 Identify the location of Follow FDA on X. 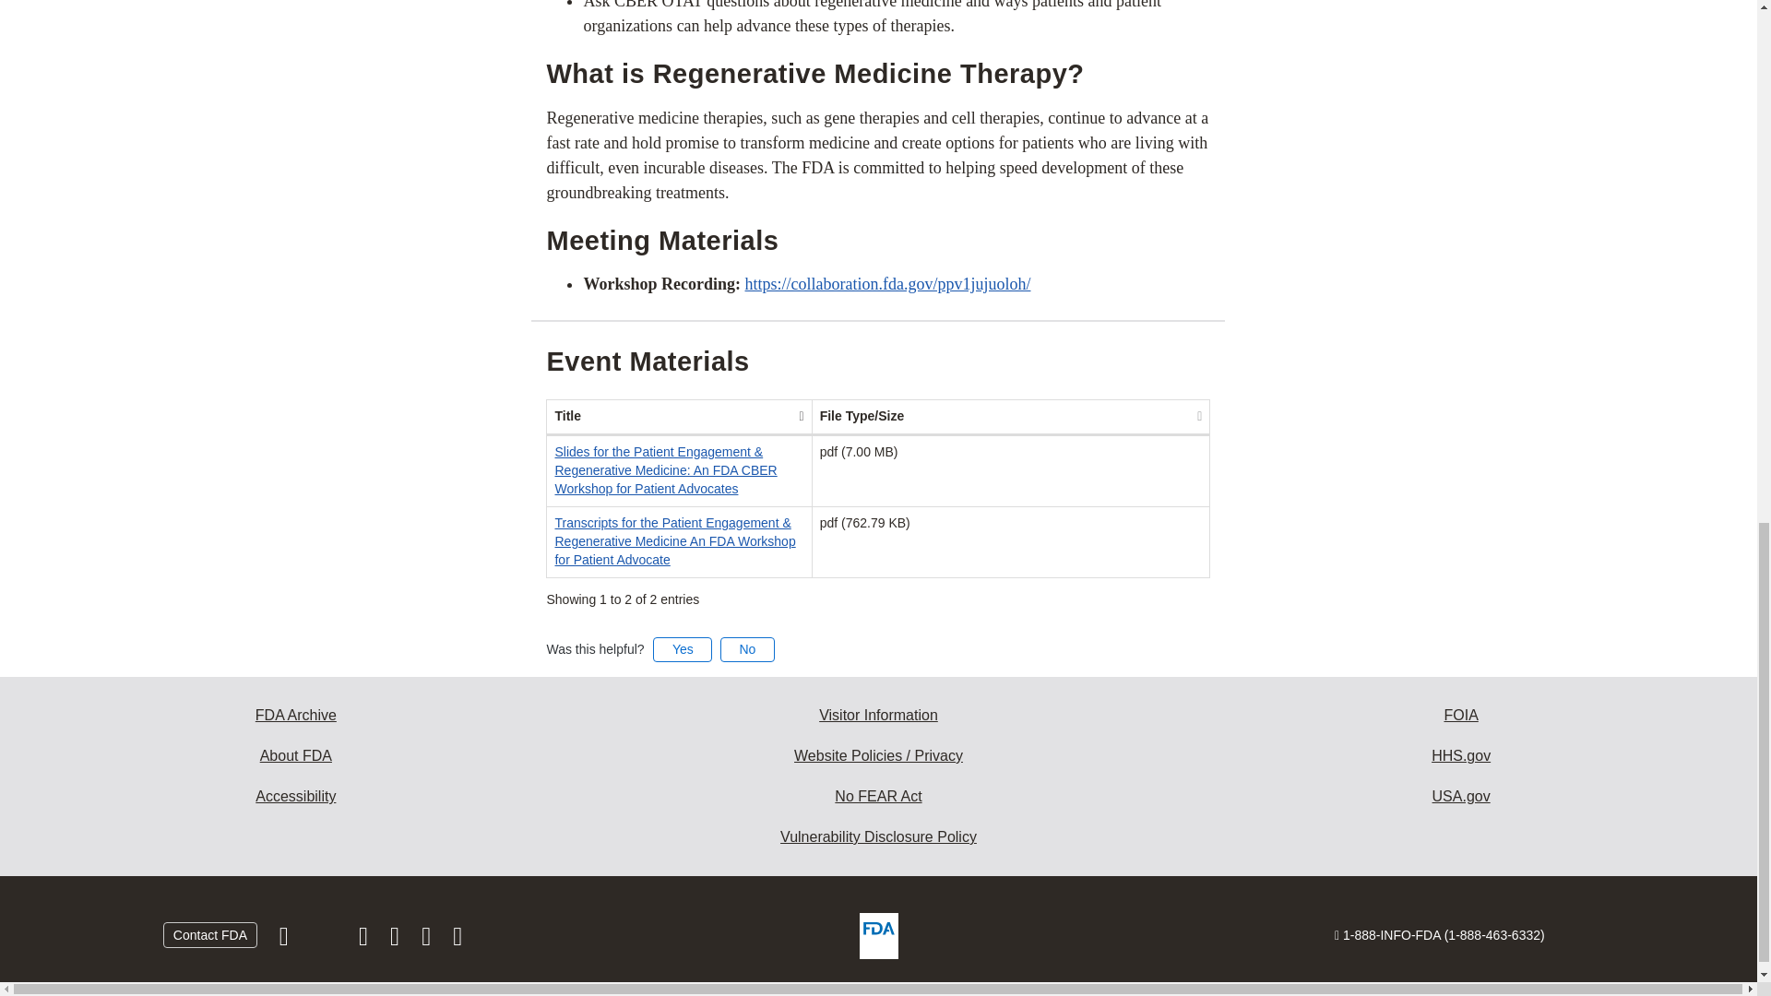
(325, 941).